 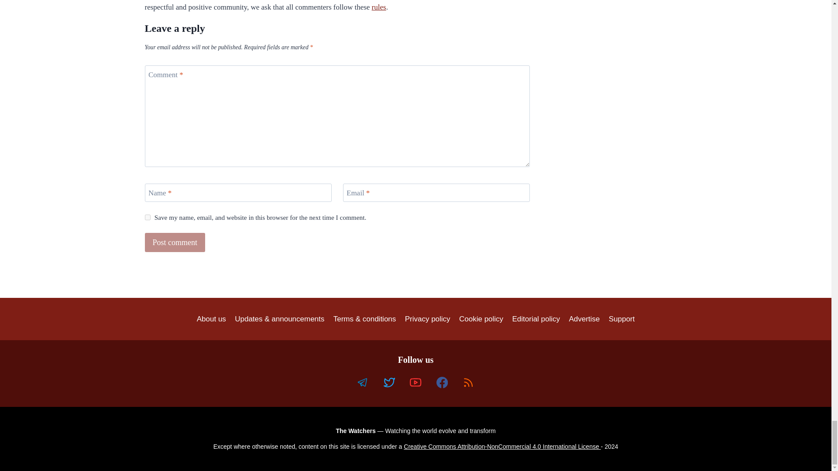 I want to click on Post comment, so click(x=175, y=242).